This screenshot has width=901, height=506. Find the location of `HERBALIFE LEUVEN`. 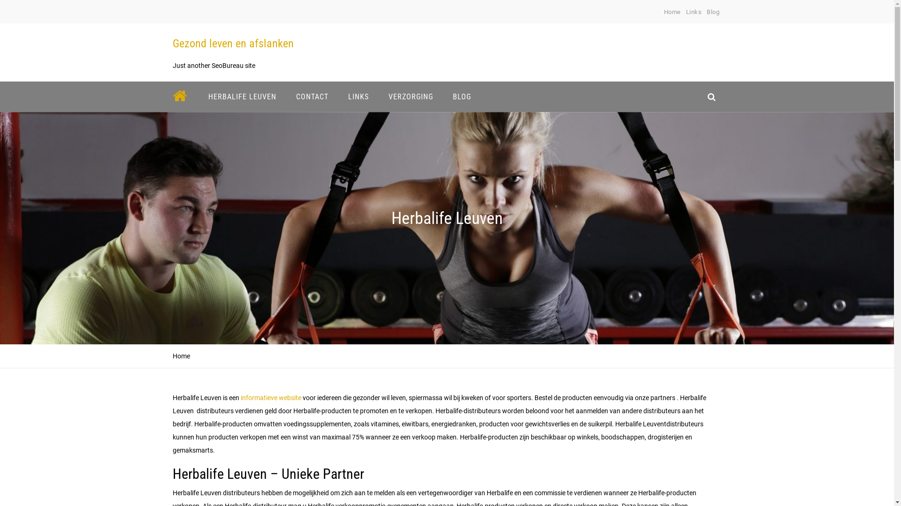

HERBALIFE LEUVEN is located at coordinates (242, 97).